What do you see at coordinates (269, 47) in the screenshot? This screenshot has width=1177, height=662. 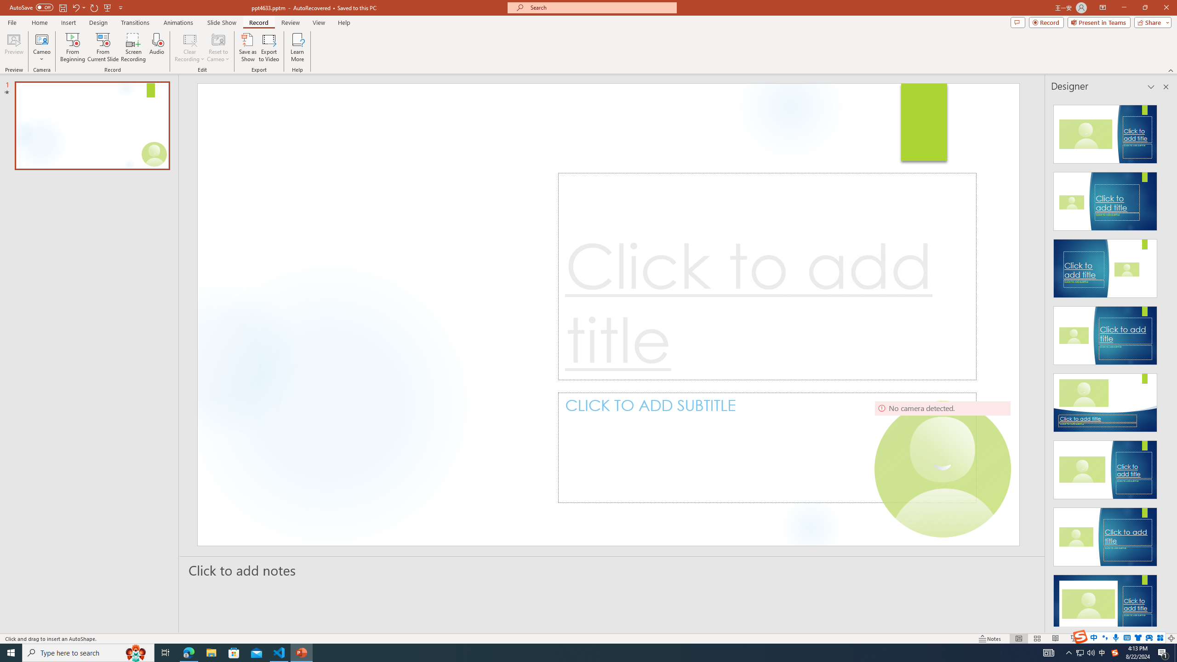 I see `Export to Video` at bounding box center [269, 47].